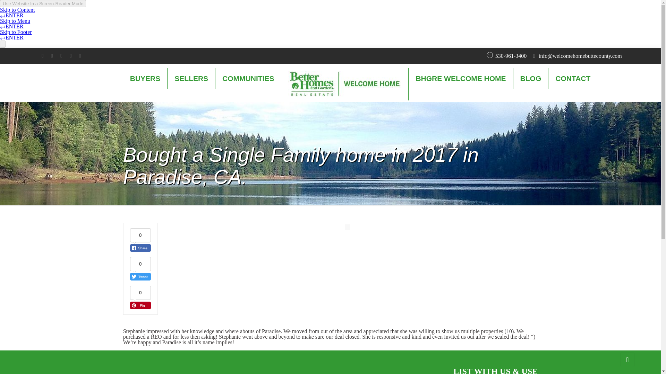  What do you see at coordinates (70, 55) in the screenshot?
I see `LinkedIn` at bounding box center [70, 55].